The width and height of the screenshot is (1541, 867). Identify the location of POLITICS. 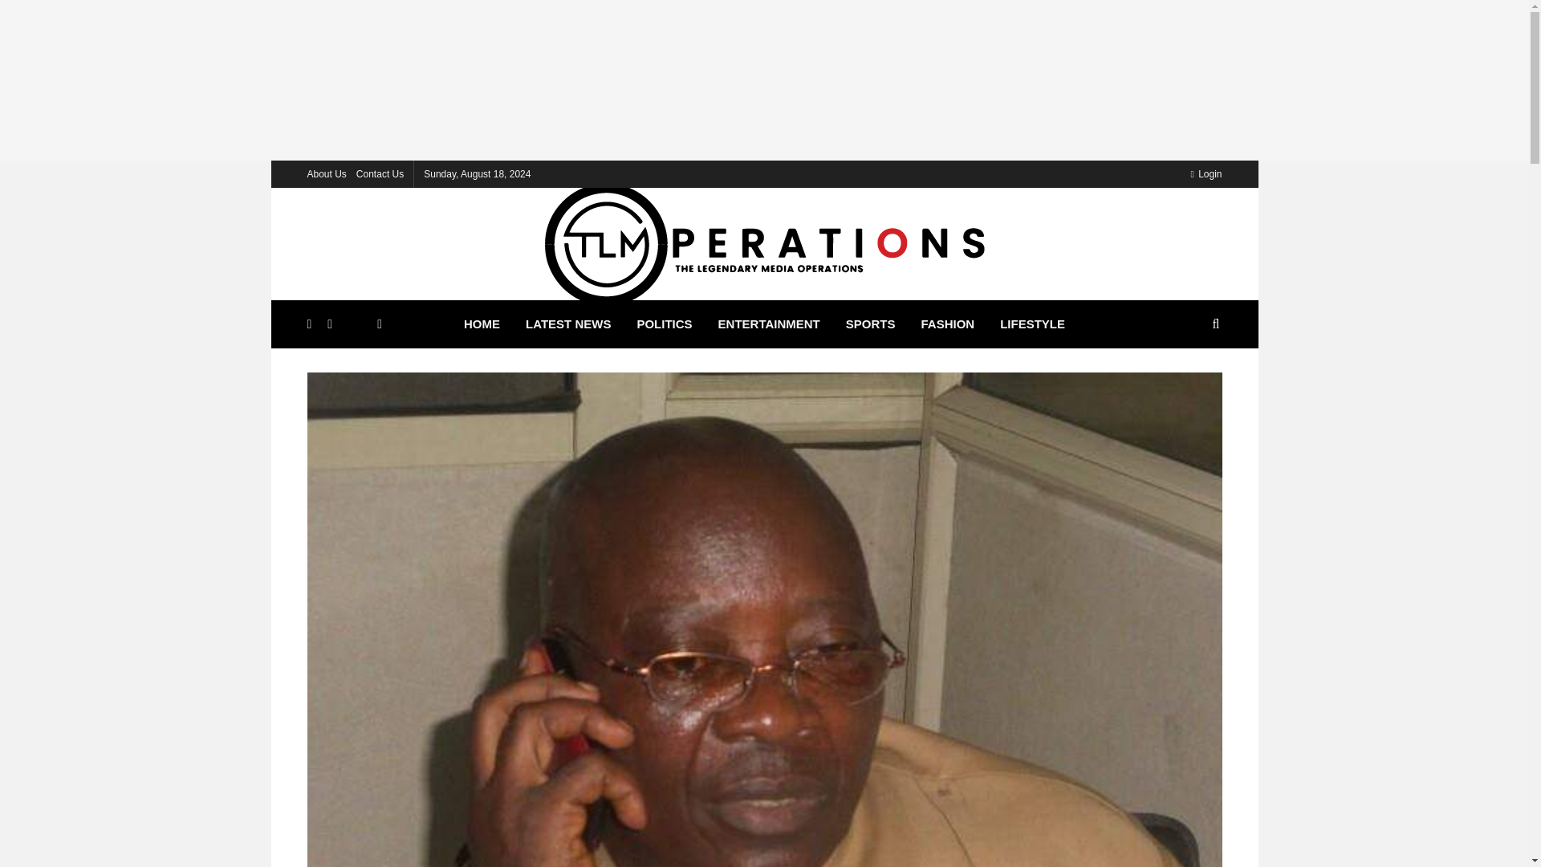
(664, 324).